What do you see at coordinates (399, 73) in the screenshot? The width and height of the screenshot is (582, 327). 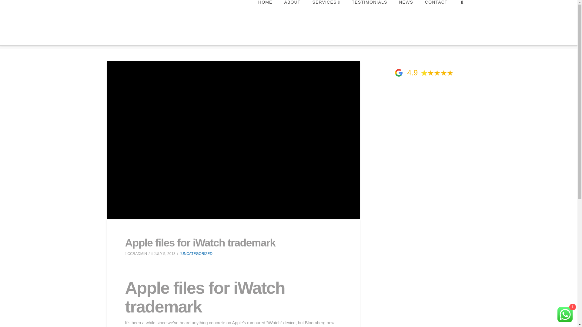 I see `Powered by Google` at bounding box center [399, 73].